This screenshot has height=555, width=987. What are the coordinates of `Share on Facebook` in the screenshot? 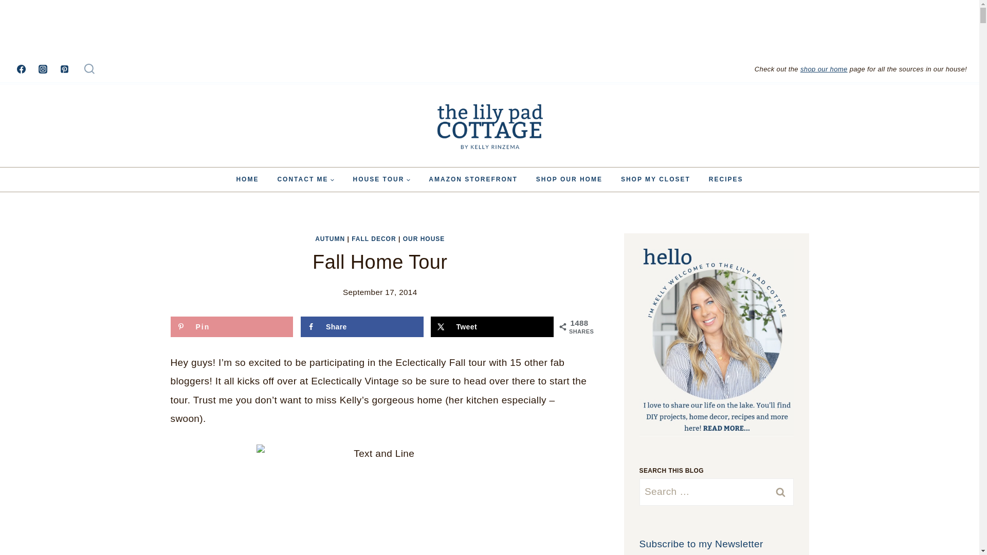 It's located at (362, 326).